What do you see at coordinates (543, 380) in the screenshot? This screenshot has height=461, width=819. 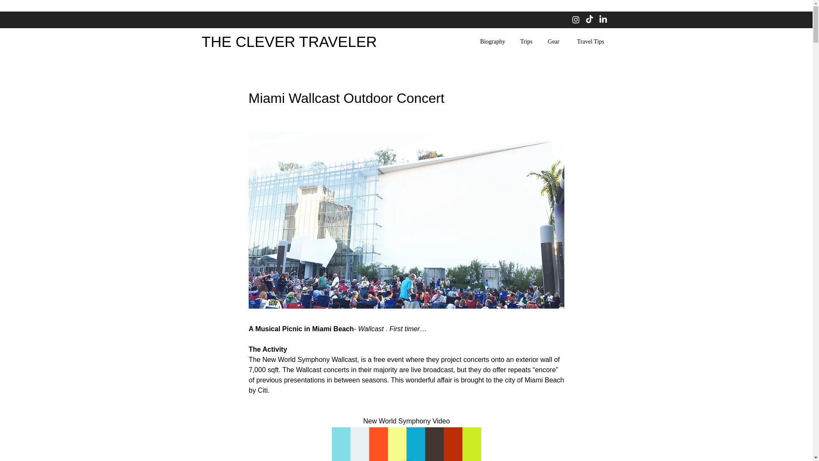 I see `Miami Beach` at bounding box center [543, 380].